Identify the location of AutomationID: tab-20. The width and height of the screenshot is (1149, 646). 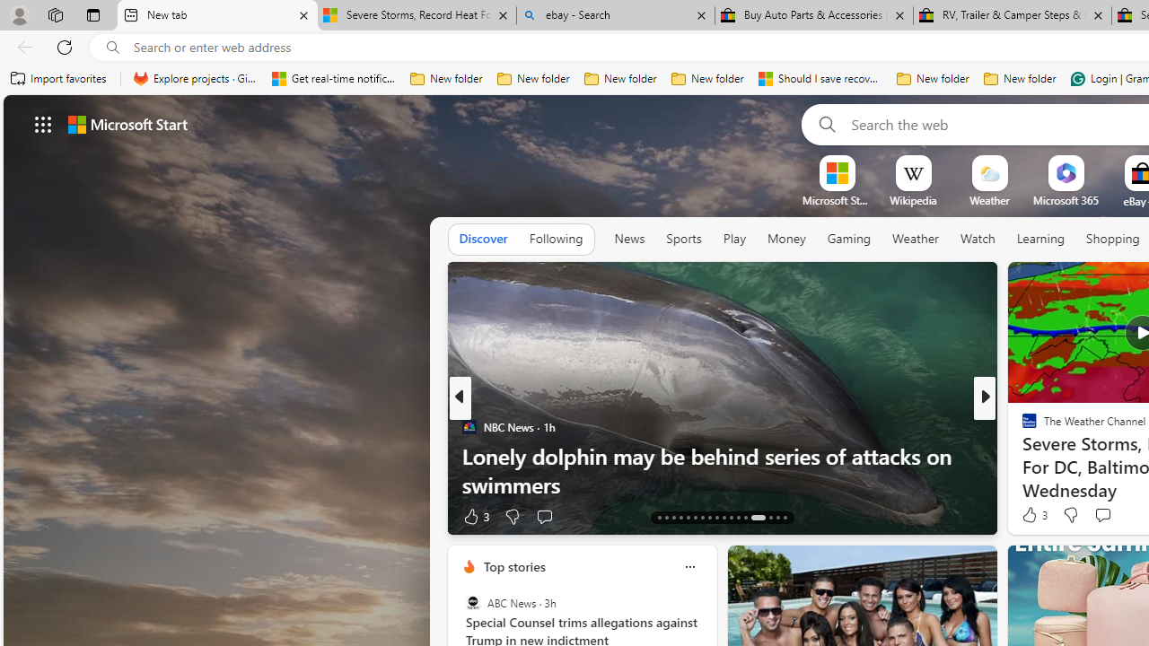
(709, 517).